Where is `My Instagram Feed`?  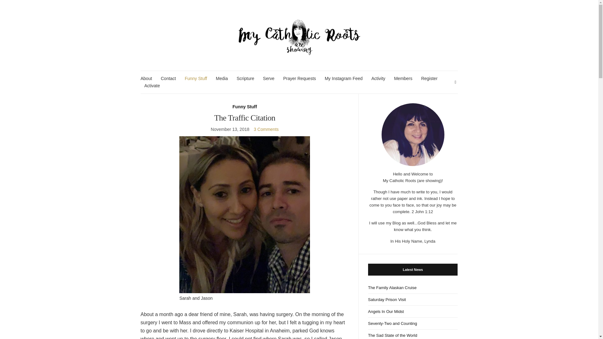 My Instagram Feed is located at coordinates (344, 78).